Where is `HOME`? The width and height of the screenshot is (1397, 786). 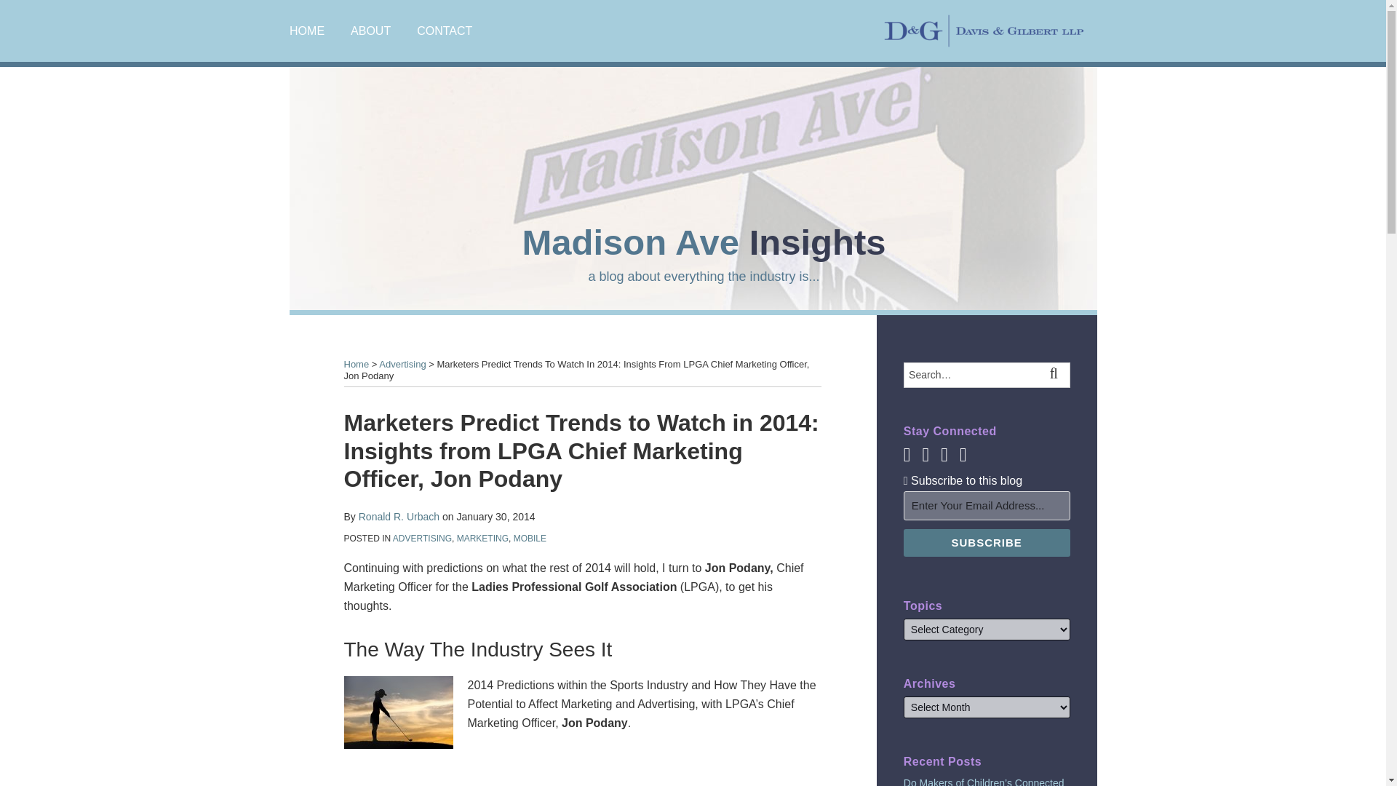
HOME is located at coordinates (306, 31).